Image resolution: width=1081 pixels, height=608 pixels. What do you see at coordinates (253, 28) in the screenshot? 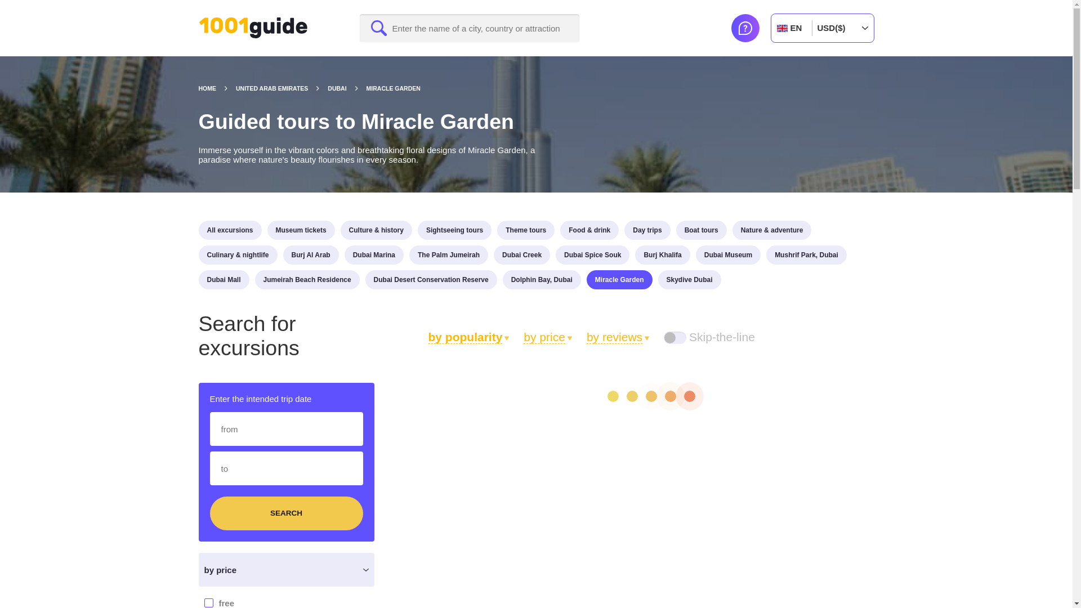
I see `1001guide.com` at bounding box center [253, 28].